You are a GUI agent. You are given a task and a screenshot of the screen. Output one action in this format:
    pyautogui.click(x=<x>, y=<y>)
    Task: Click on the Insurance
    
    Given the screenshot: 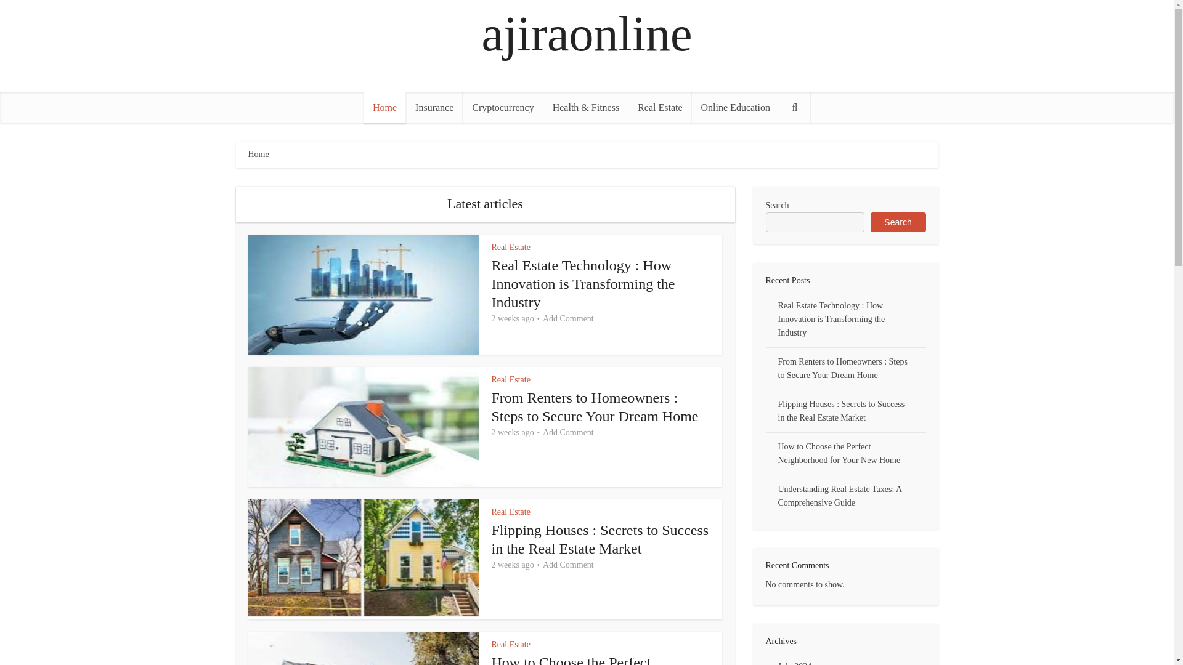 What is the action you would take?
    pyautogui.click(x=434, y=107)
    